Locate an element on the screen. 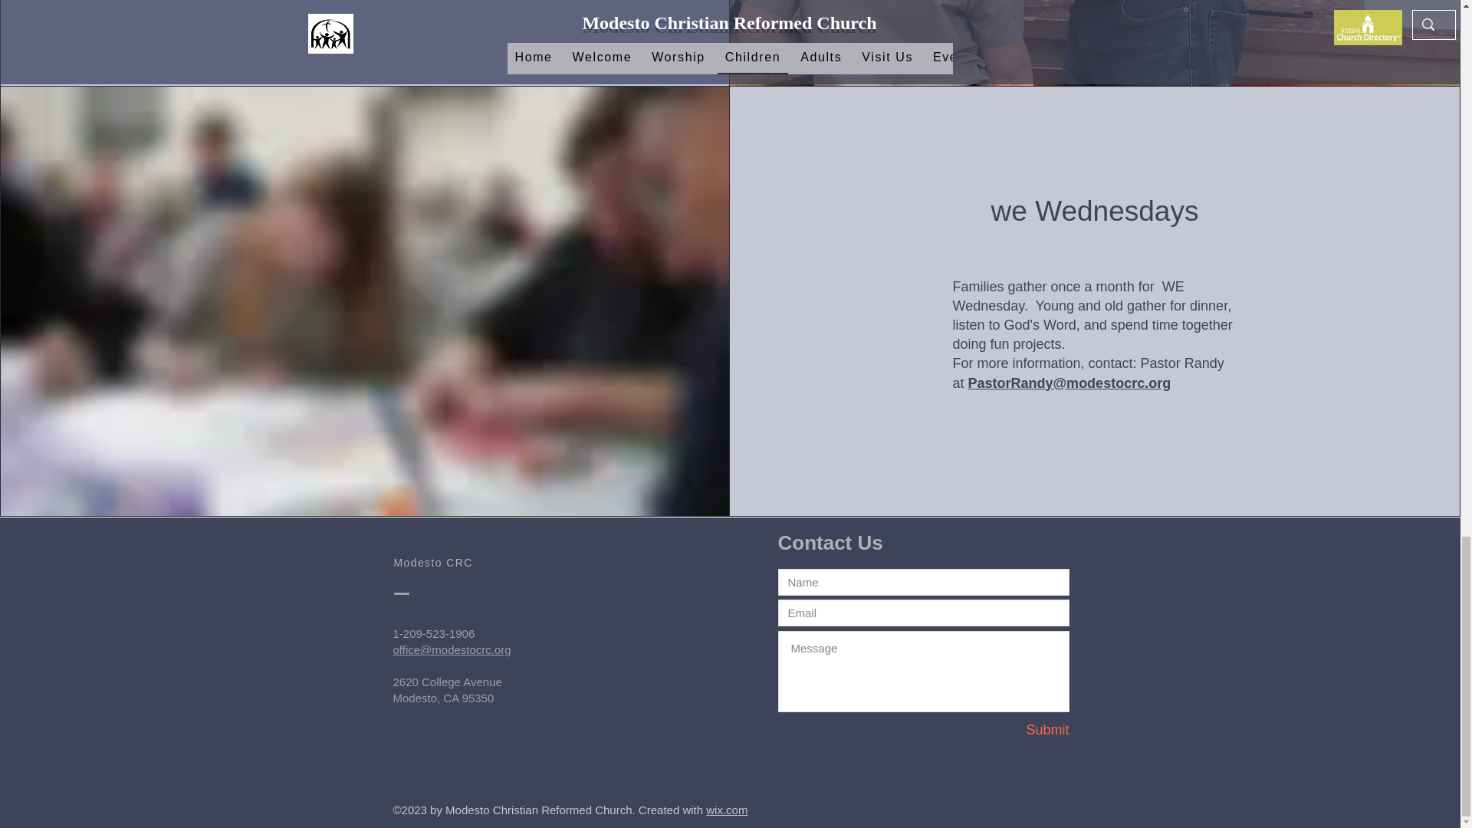  Submit is located at coordinates (1014, 730).